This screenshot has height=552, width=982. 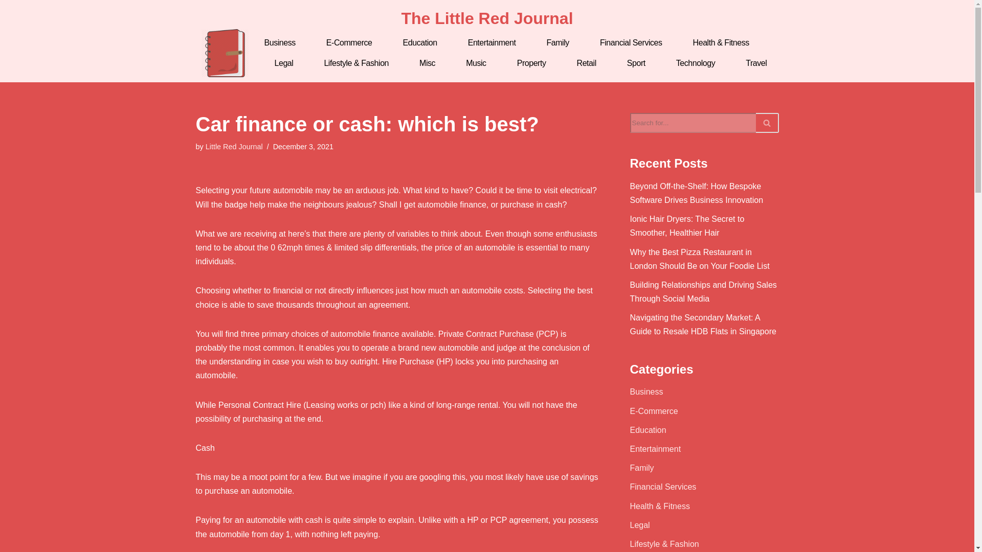 What do you see at coordinates (486, 18) in the screenshot?
I see `The Little Red Journal` at bounding box center [486, 18].